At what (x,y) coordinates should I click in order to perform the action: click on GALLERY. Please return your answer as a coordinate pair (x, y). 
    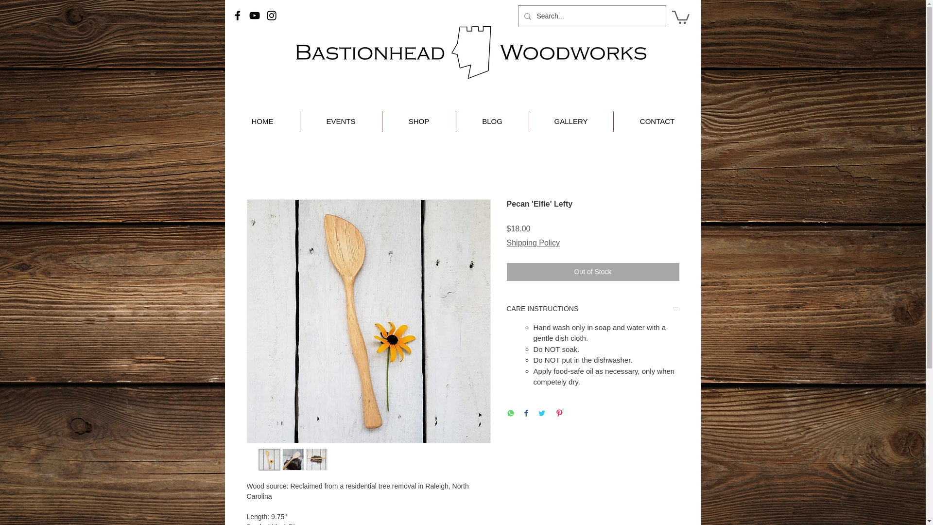
    Looking at the image, I should click on (570, 122).